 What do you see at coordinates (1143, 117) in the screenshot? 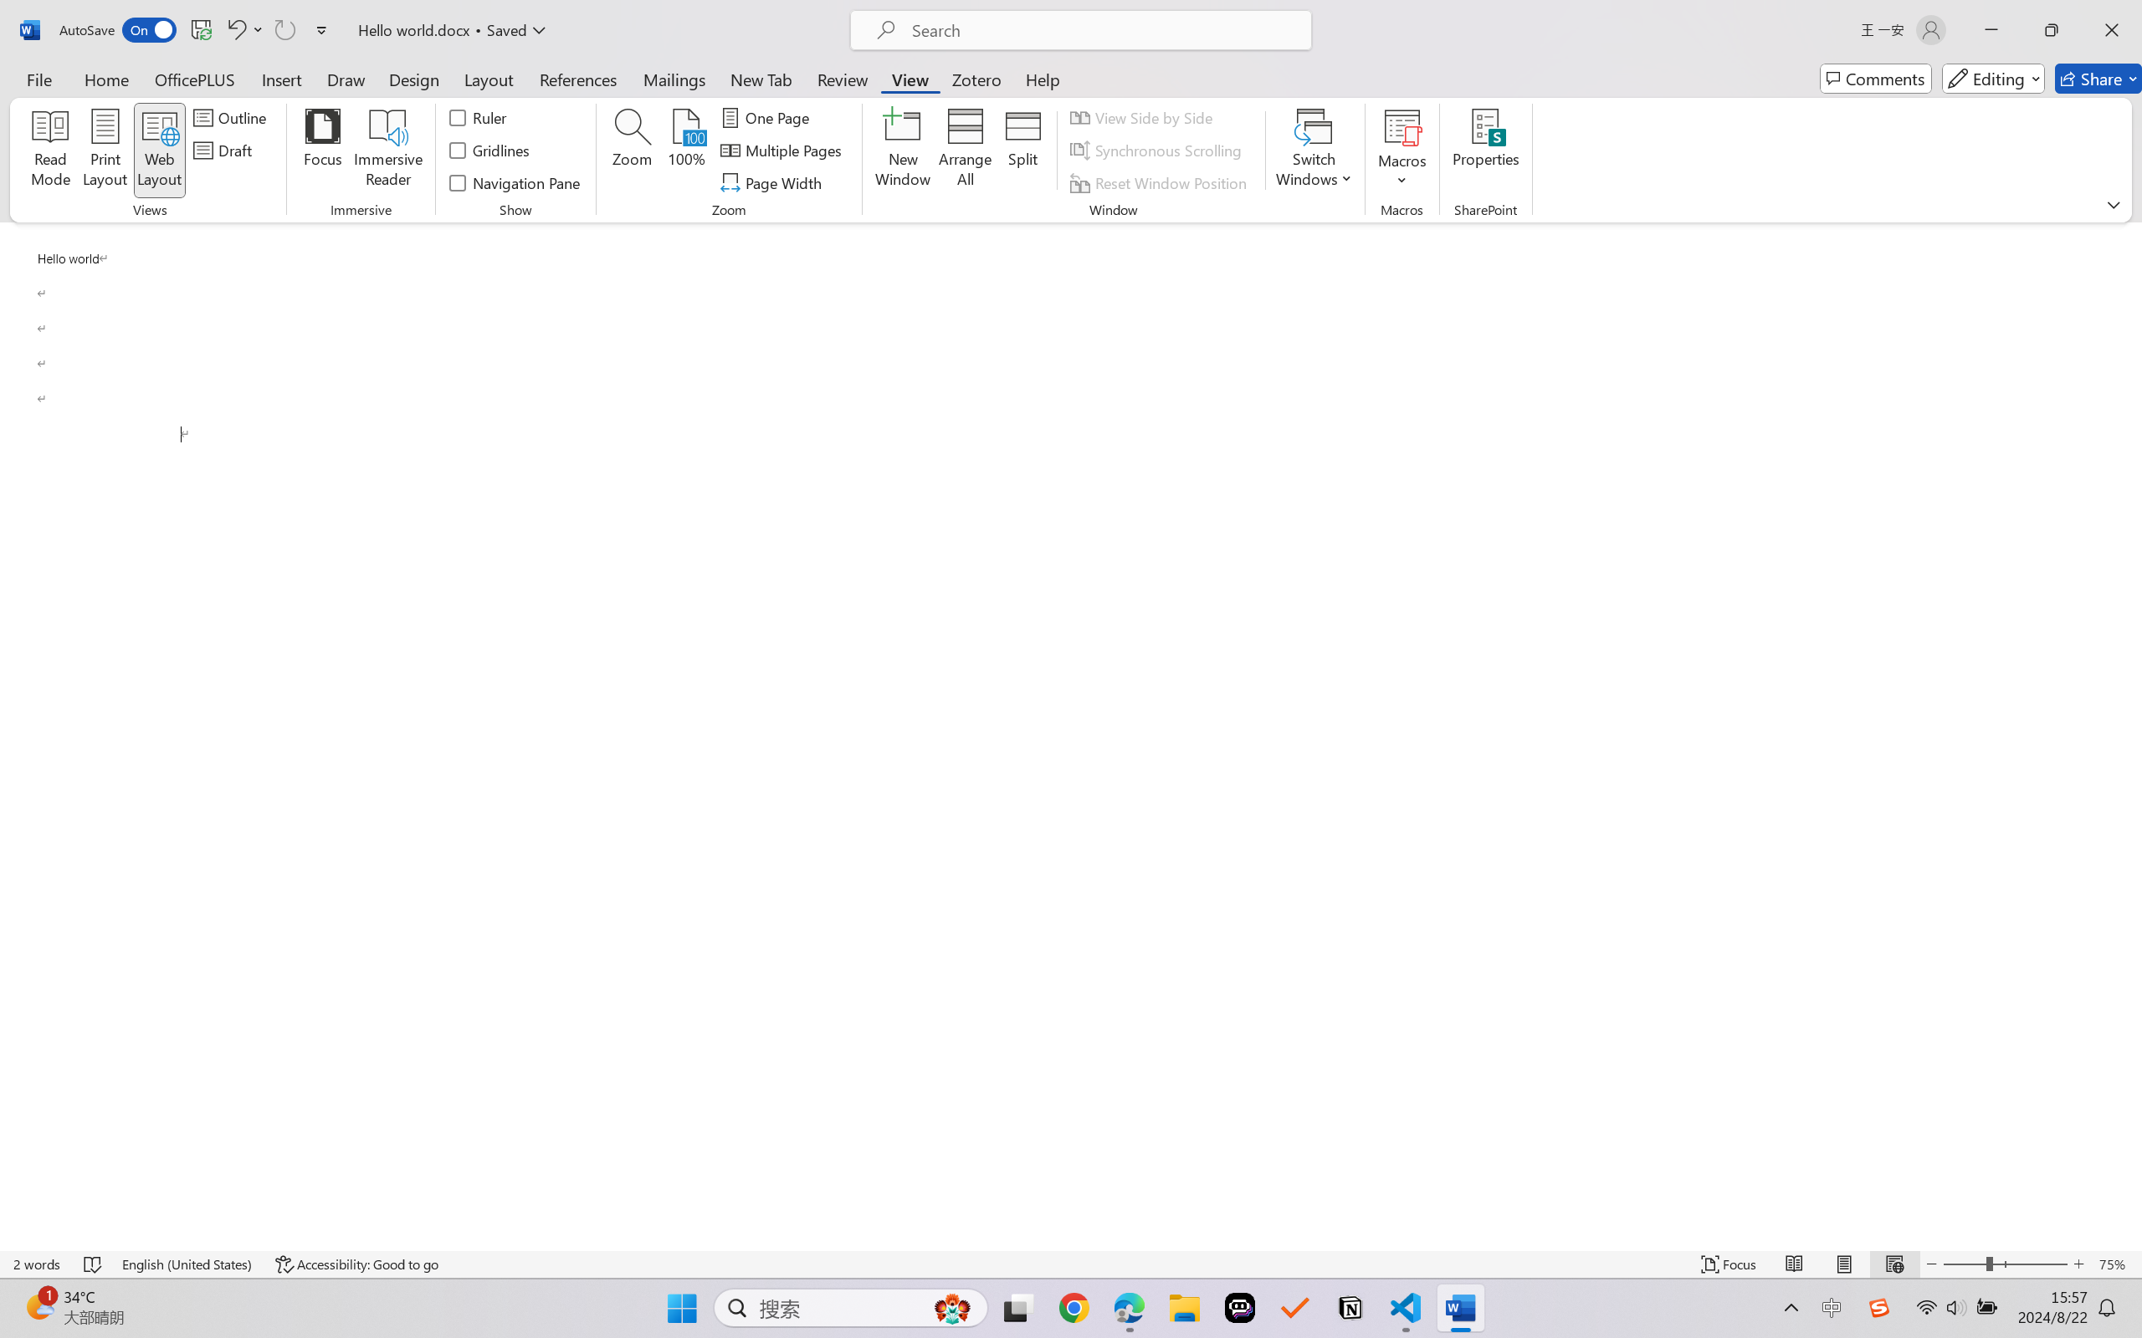
I see `View Side by Side` at bounding box center [1143, 117].